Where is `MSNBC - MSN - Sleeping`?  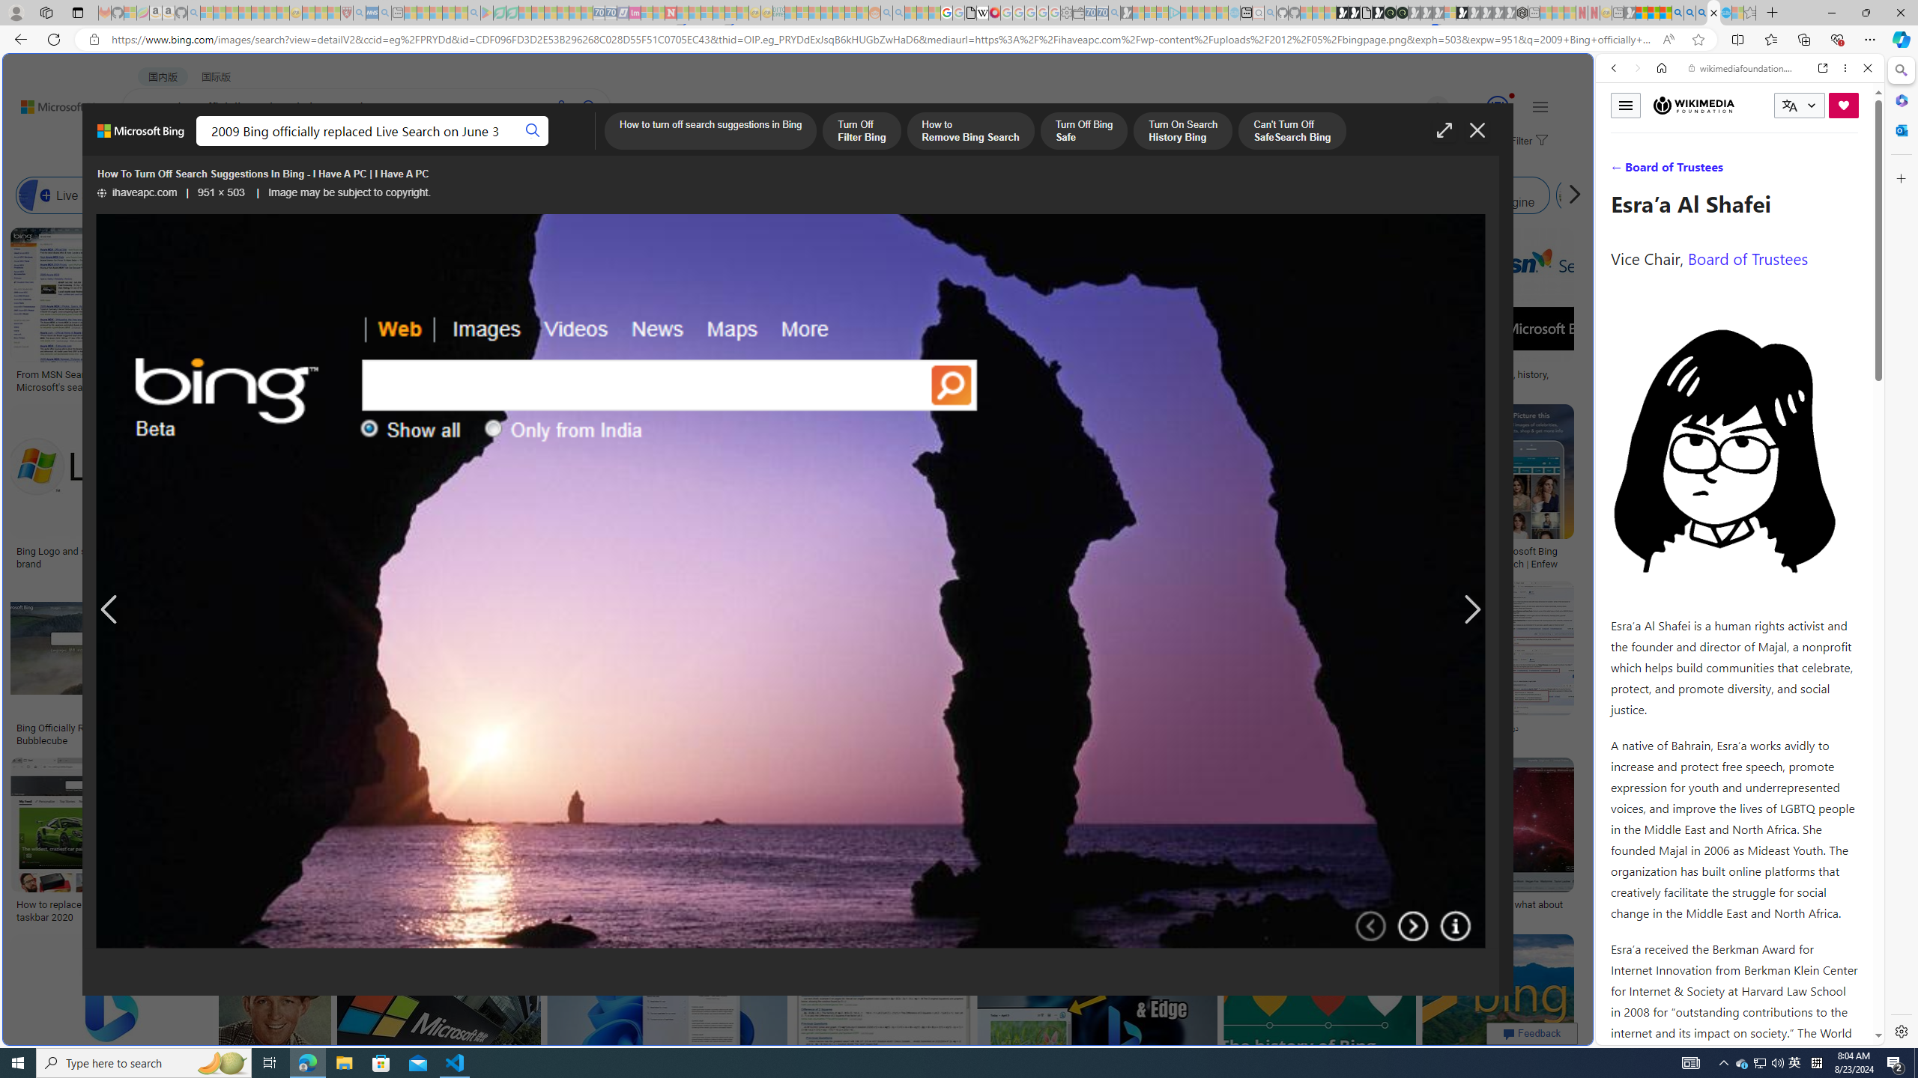
MSNBC - MSN - Sleeping is located at coordinates (791, 13).